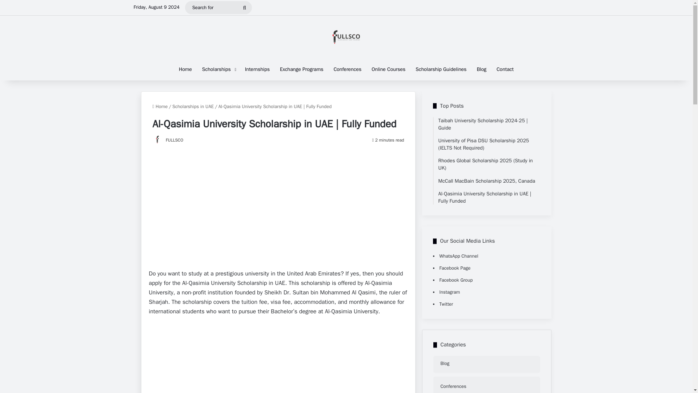 The width and height of the screenshot is (698, 393). What do you see at coordinates (302, 69) in the screenshot?
I see `Exchange Programs` at bounding box center [302, 69].